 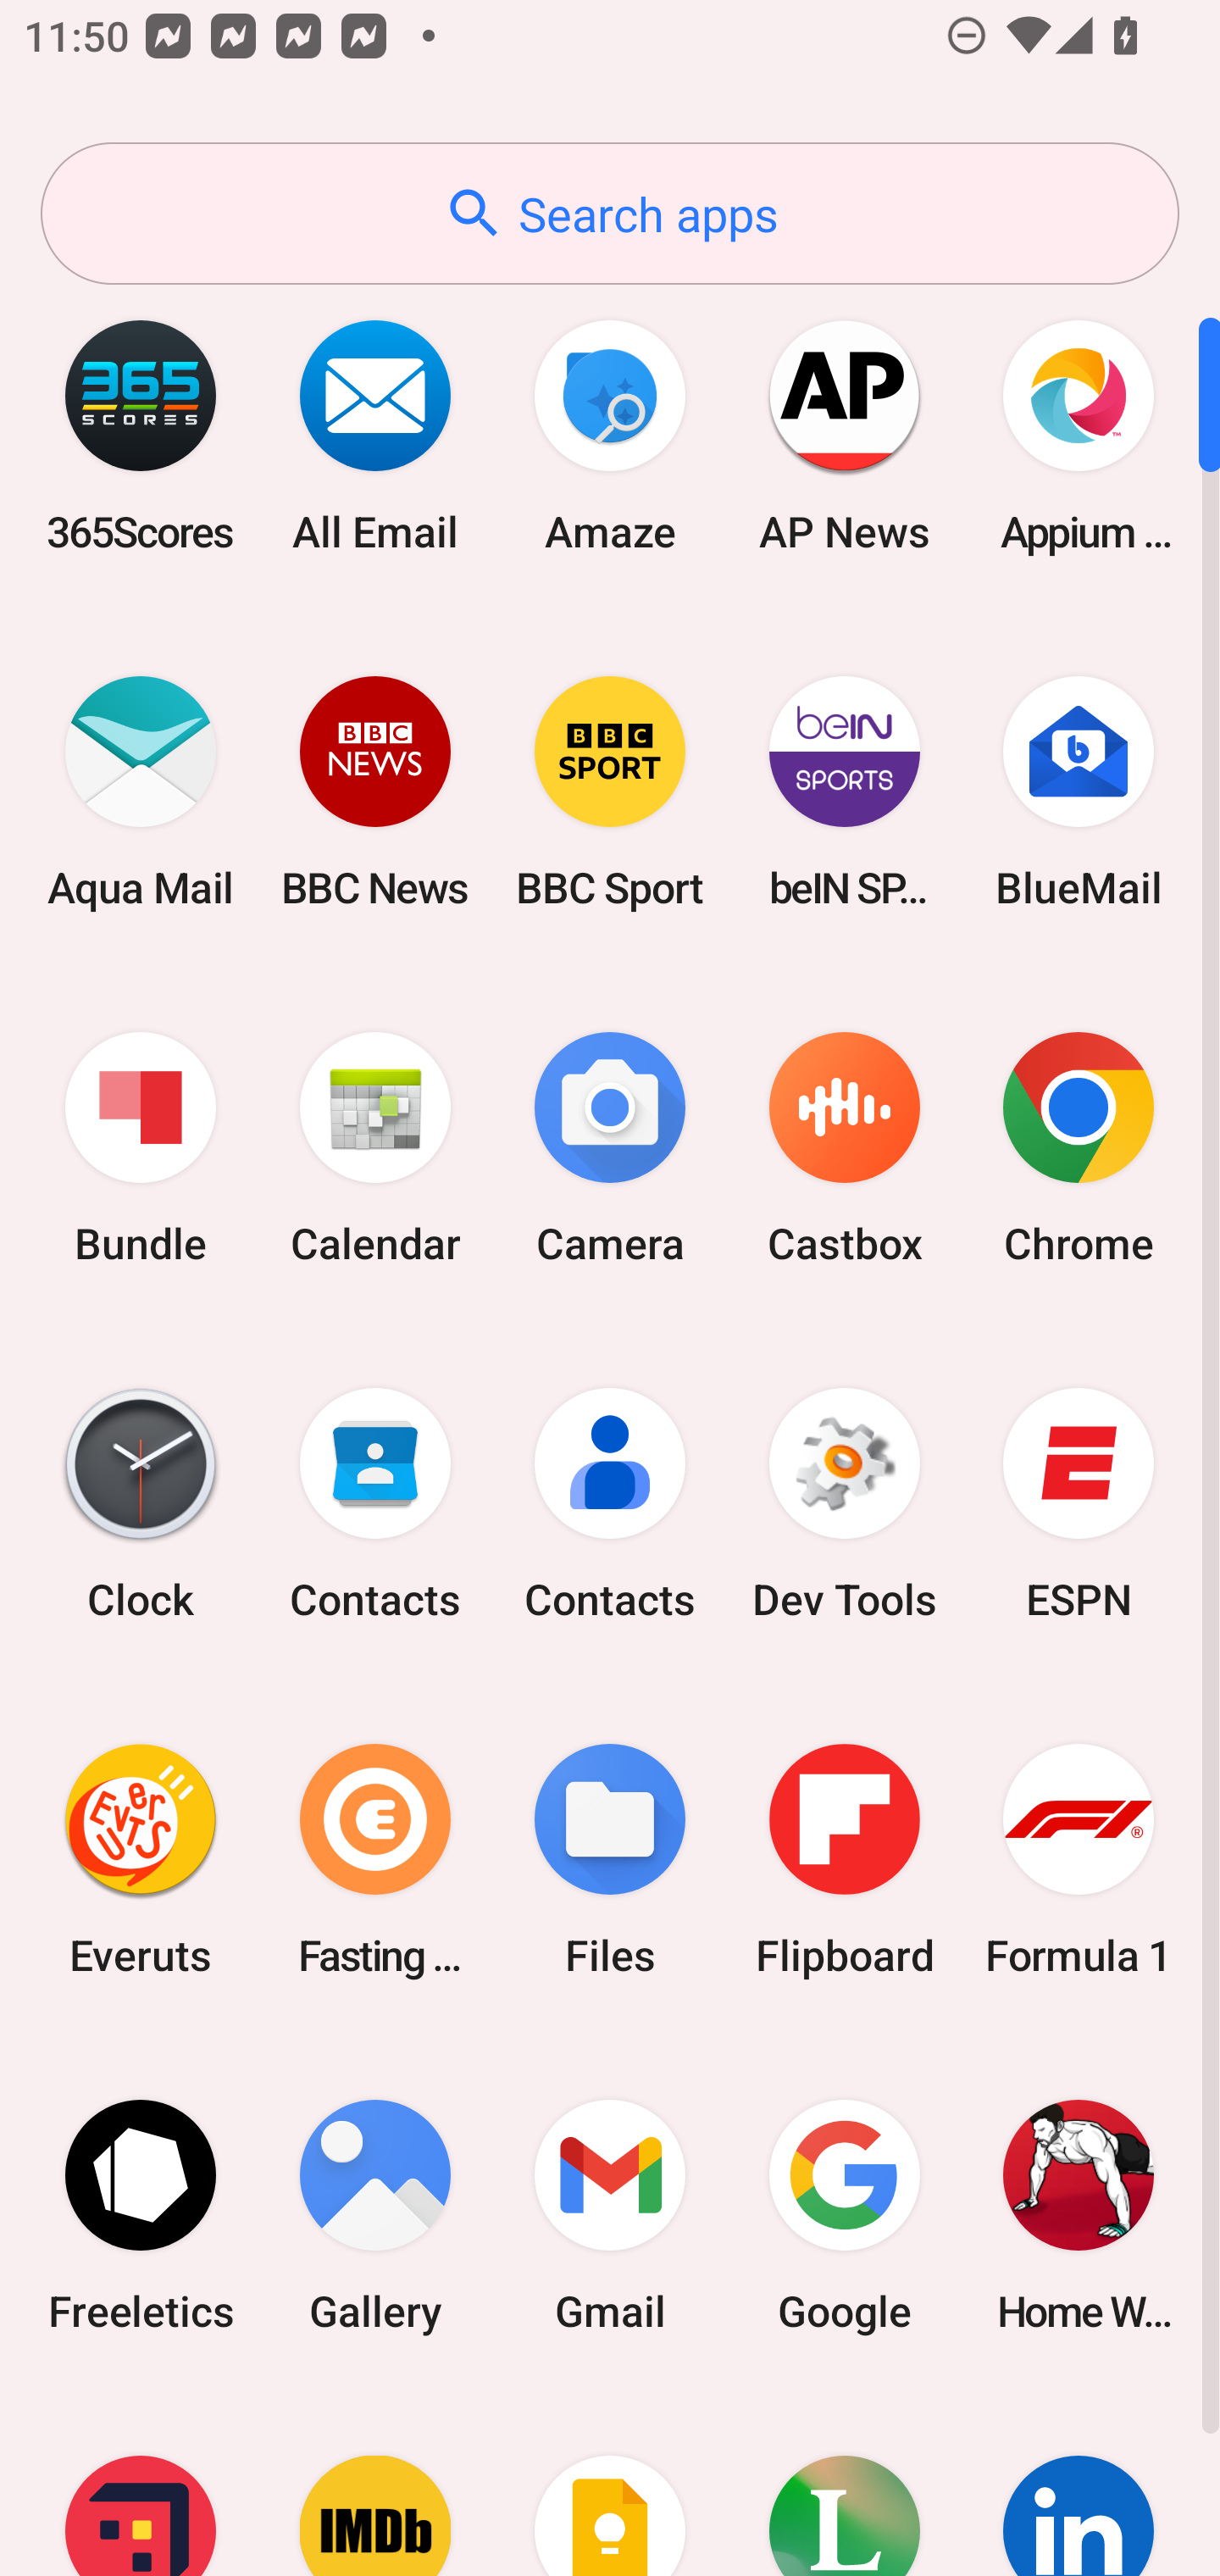 What do you see at coordinates (375, 1149) in the screenshot?
I see `Calendar` at bounding box center [375, 1149].